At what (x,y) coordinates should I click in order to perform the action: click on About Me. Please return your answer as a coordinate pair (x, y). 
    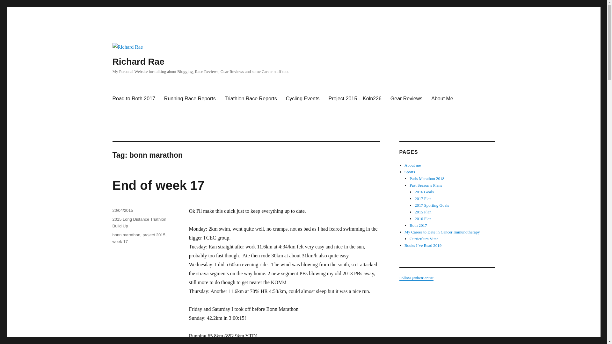
    Looking at the image, I should click on (442, 98).